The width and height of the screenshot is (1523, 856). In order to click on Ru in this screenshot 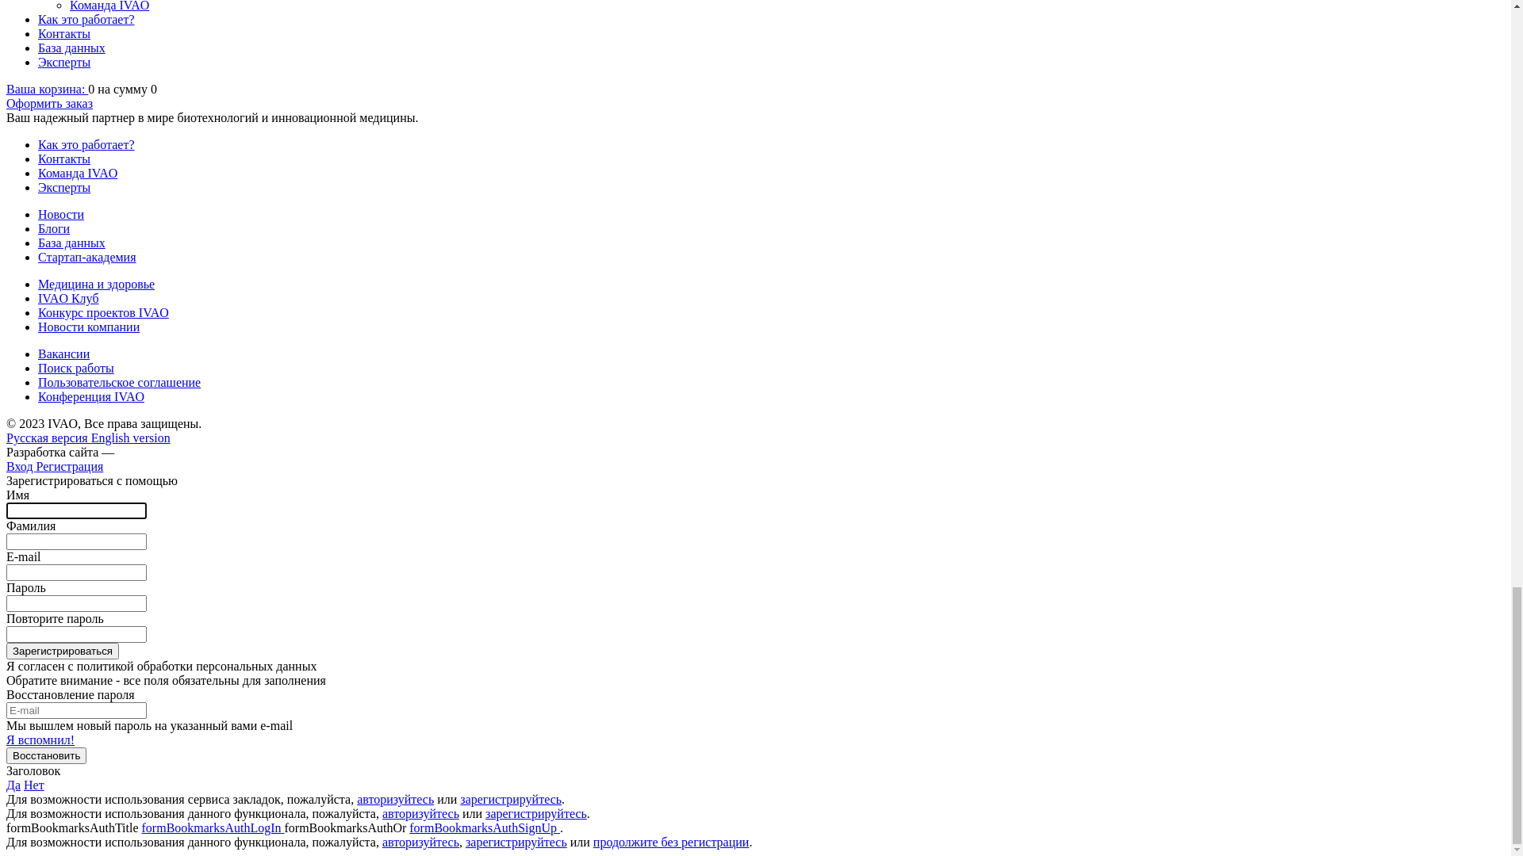, I will do `click(16, 116)`.